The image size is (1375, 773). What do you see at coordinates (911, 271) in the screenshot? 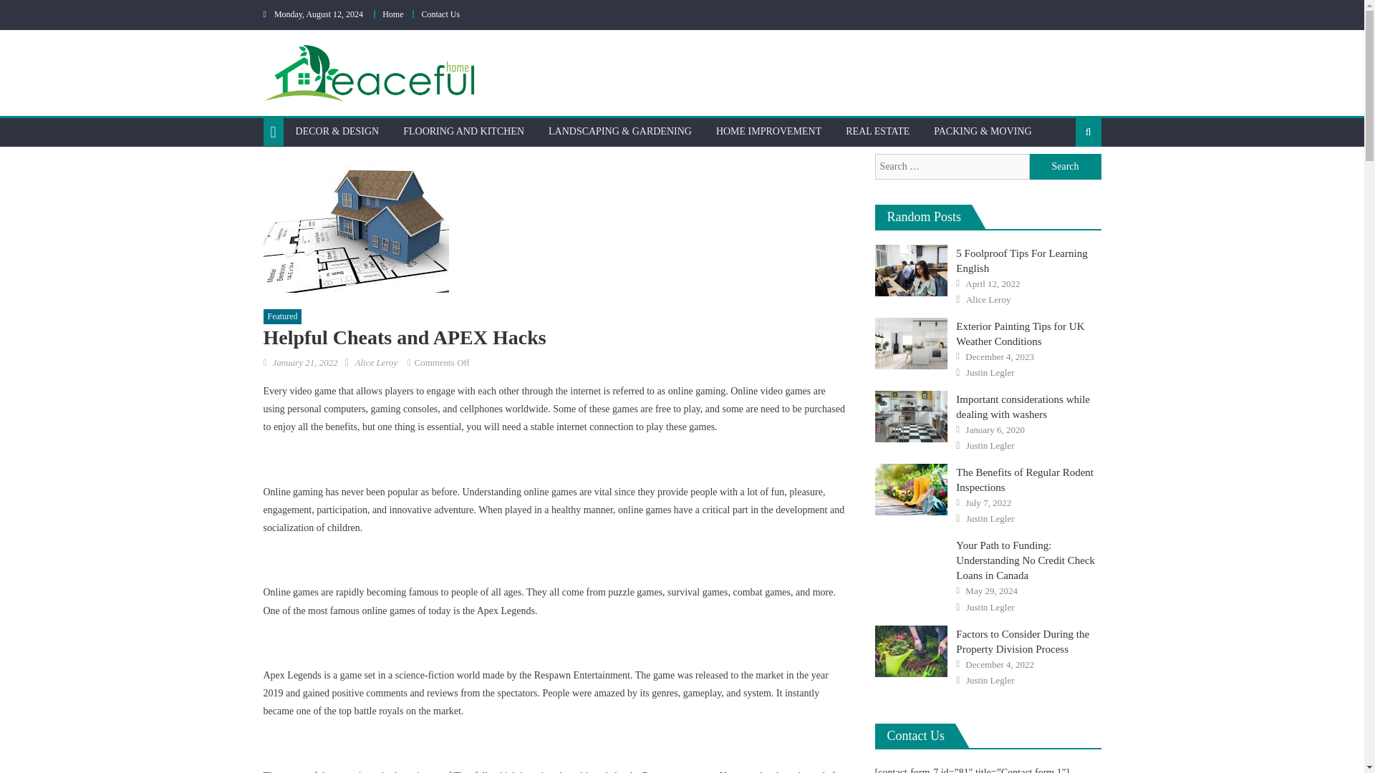
I see `5 Foolproof Tips For Learning English` at bounding box center [911, 271].